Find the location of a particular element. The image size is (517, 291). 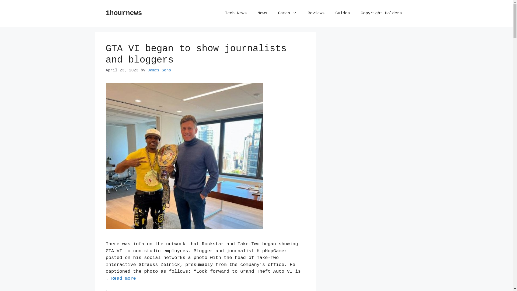

News is located at coordinates (262, 13).